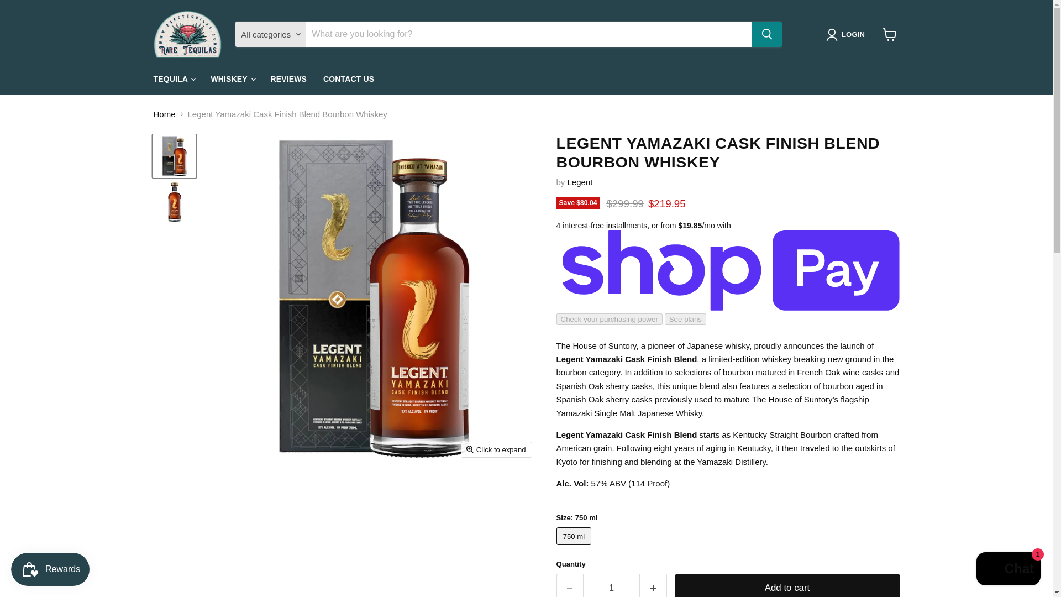  What do you see at coordinates (50, 569) in the screenshot?
I see `Smile.io Rewards Program Launcher` at bounding box center [50, 569].